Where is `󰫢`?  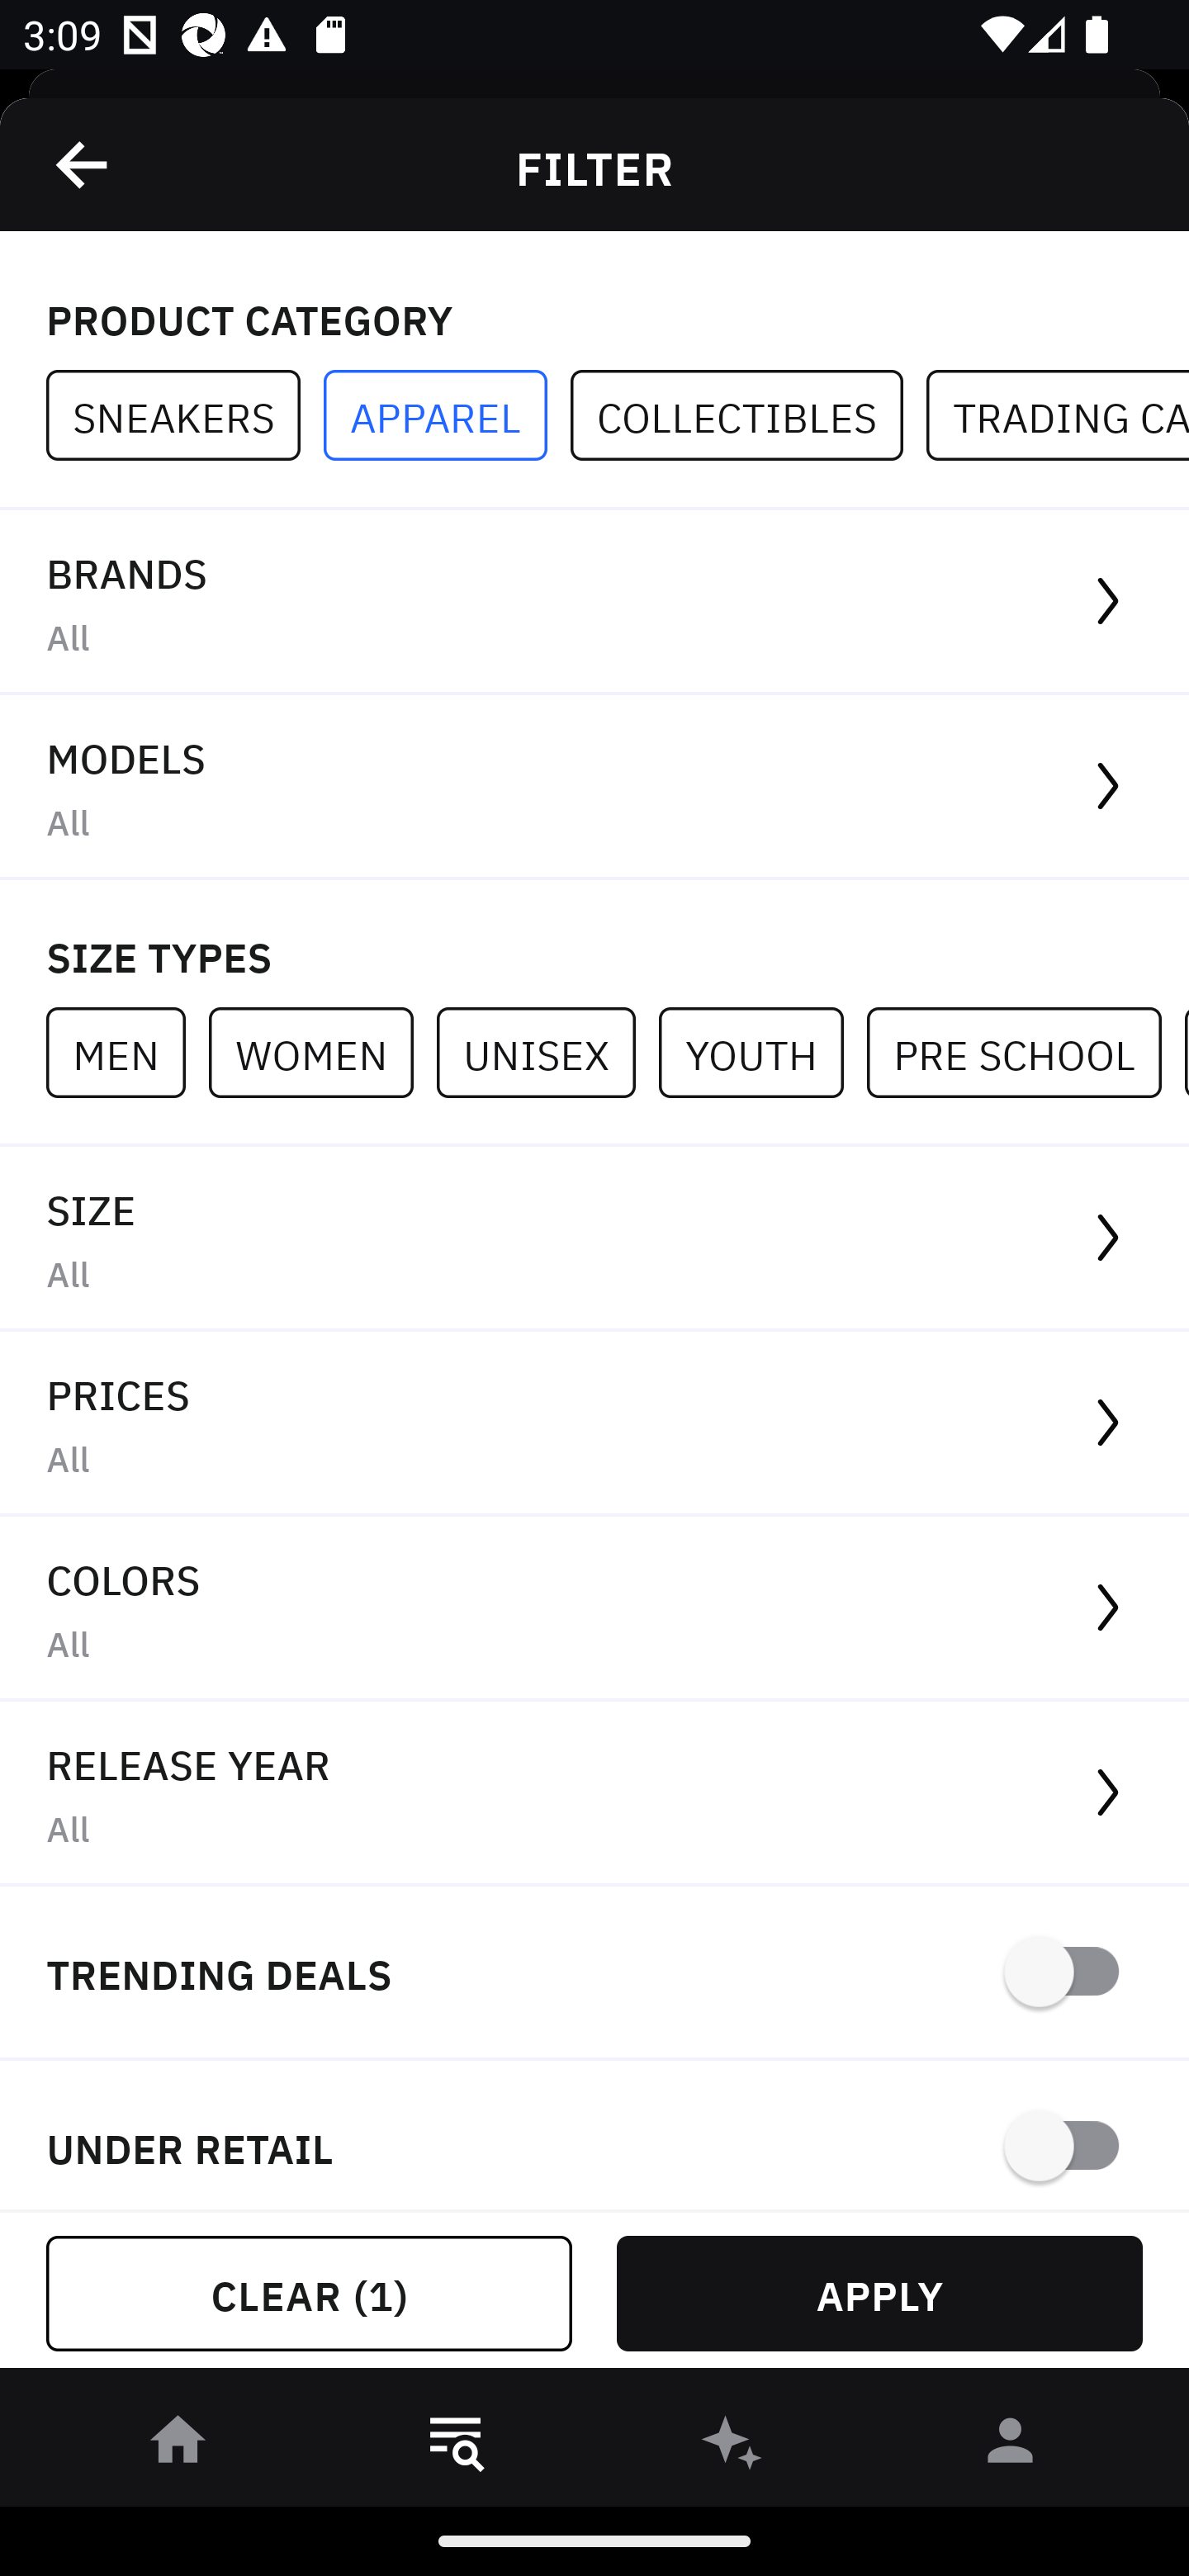
󰫢 is located at coordinates (733, 2446).